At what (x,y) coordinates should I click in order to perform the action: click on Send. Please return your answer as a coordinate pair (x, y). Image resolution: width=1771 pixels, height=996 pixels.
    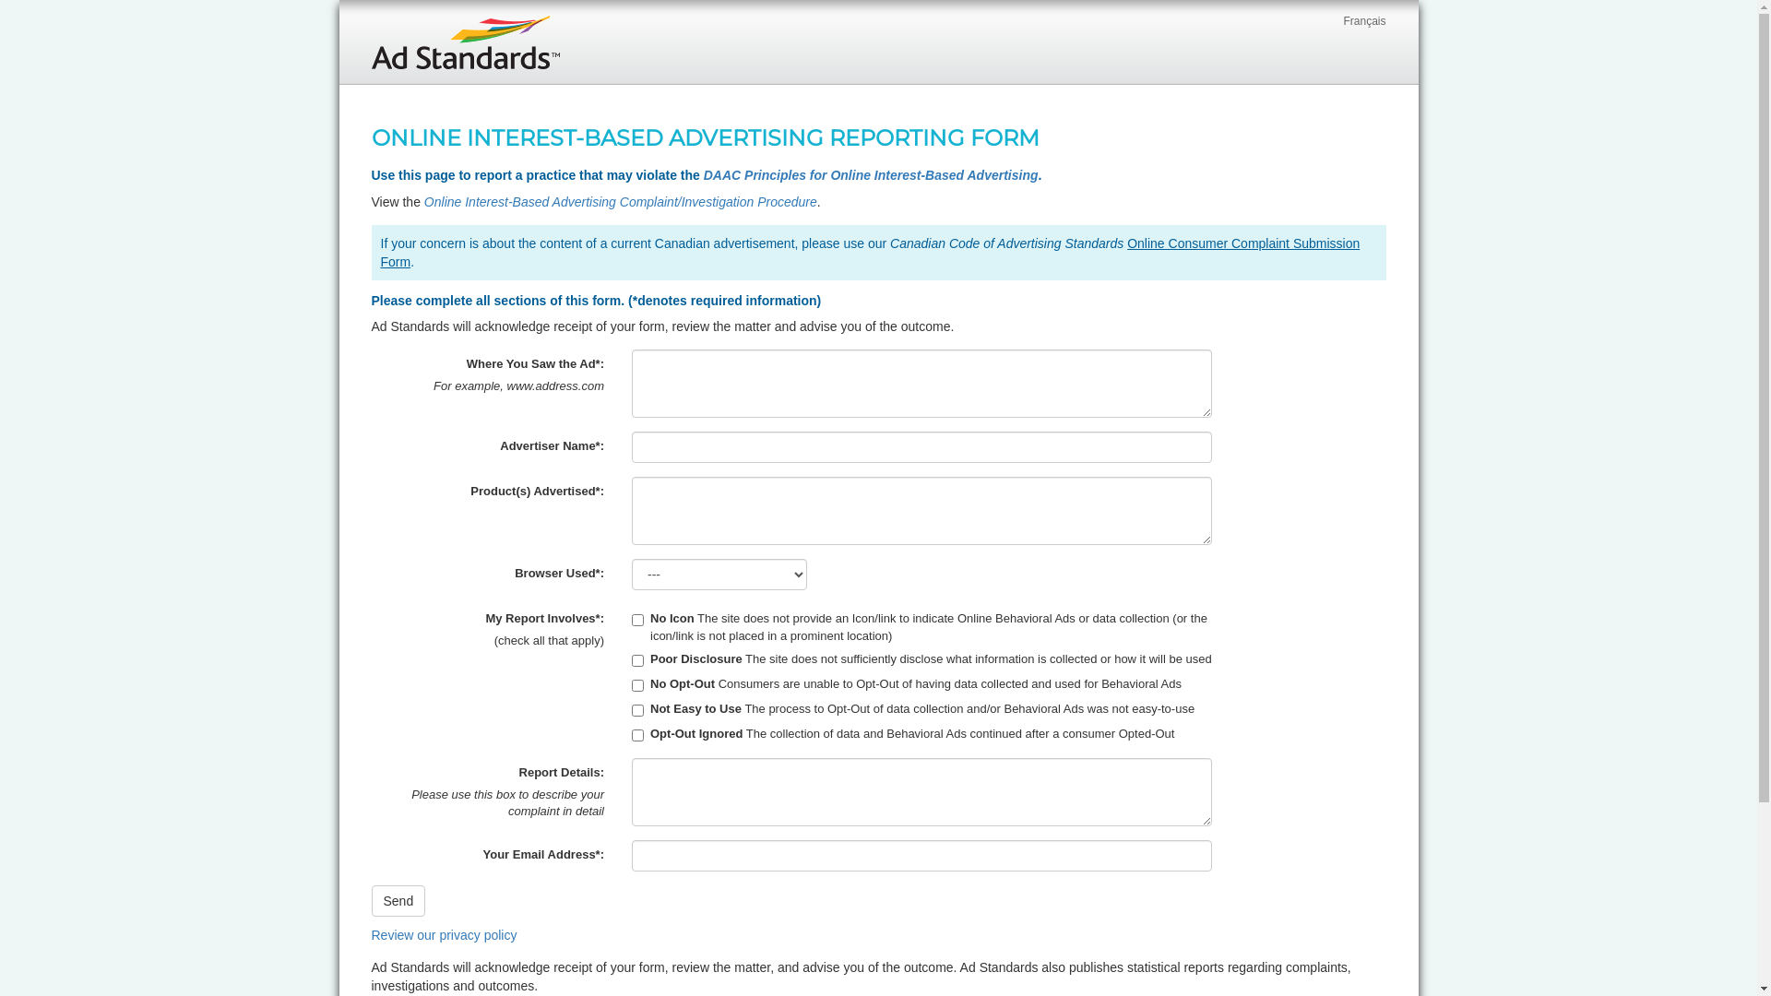
    Looking at the image, I should click on (398, 901).